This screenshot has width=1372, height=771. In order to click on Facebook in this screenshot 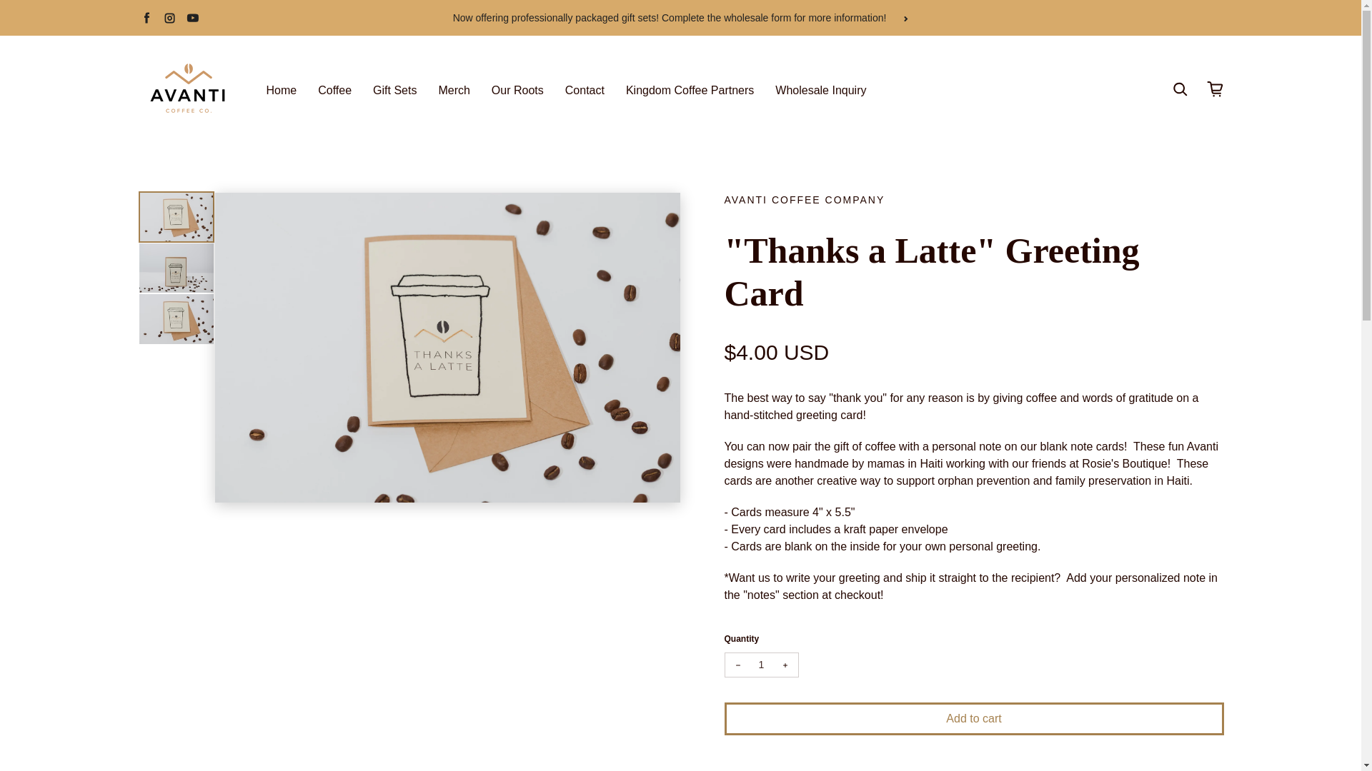, I will do `click(146, 17)`.